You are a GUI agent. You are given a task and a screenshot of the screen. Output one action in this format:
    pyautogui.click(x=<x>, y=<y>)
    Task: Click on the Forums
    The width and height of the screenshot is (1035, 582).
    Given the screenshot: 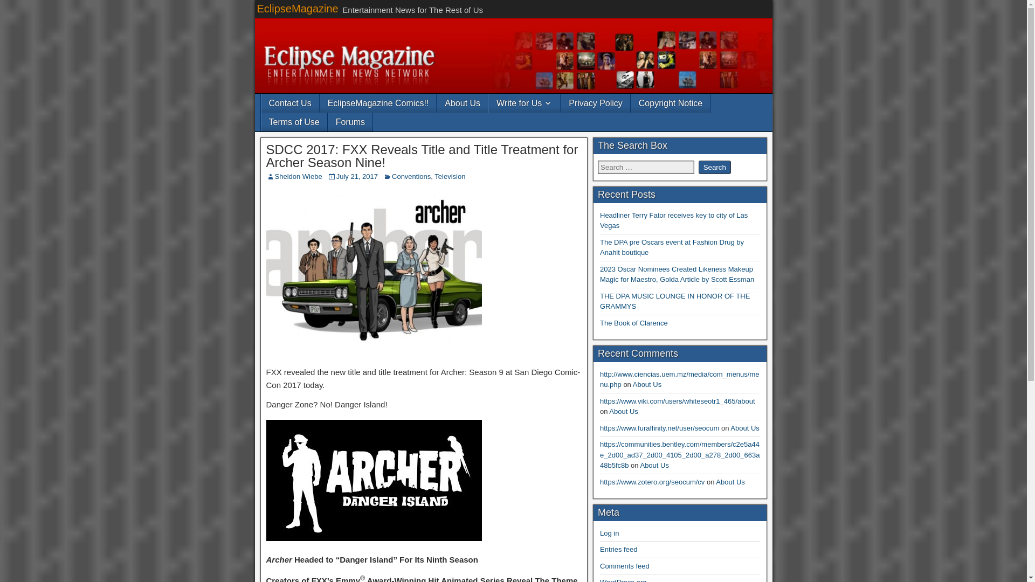 What is the action you would take?
    pyautogui.click(x=350, y=122)
    